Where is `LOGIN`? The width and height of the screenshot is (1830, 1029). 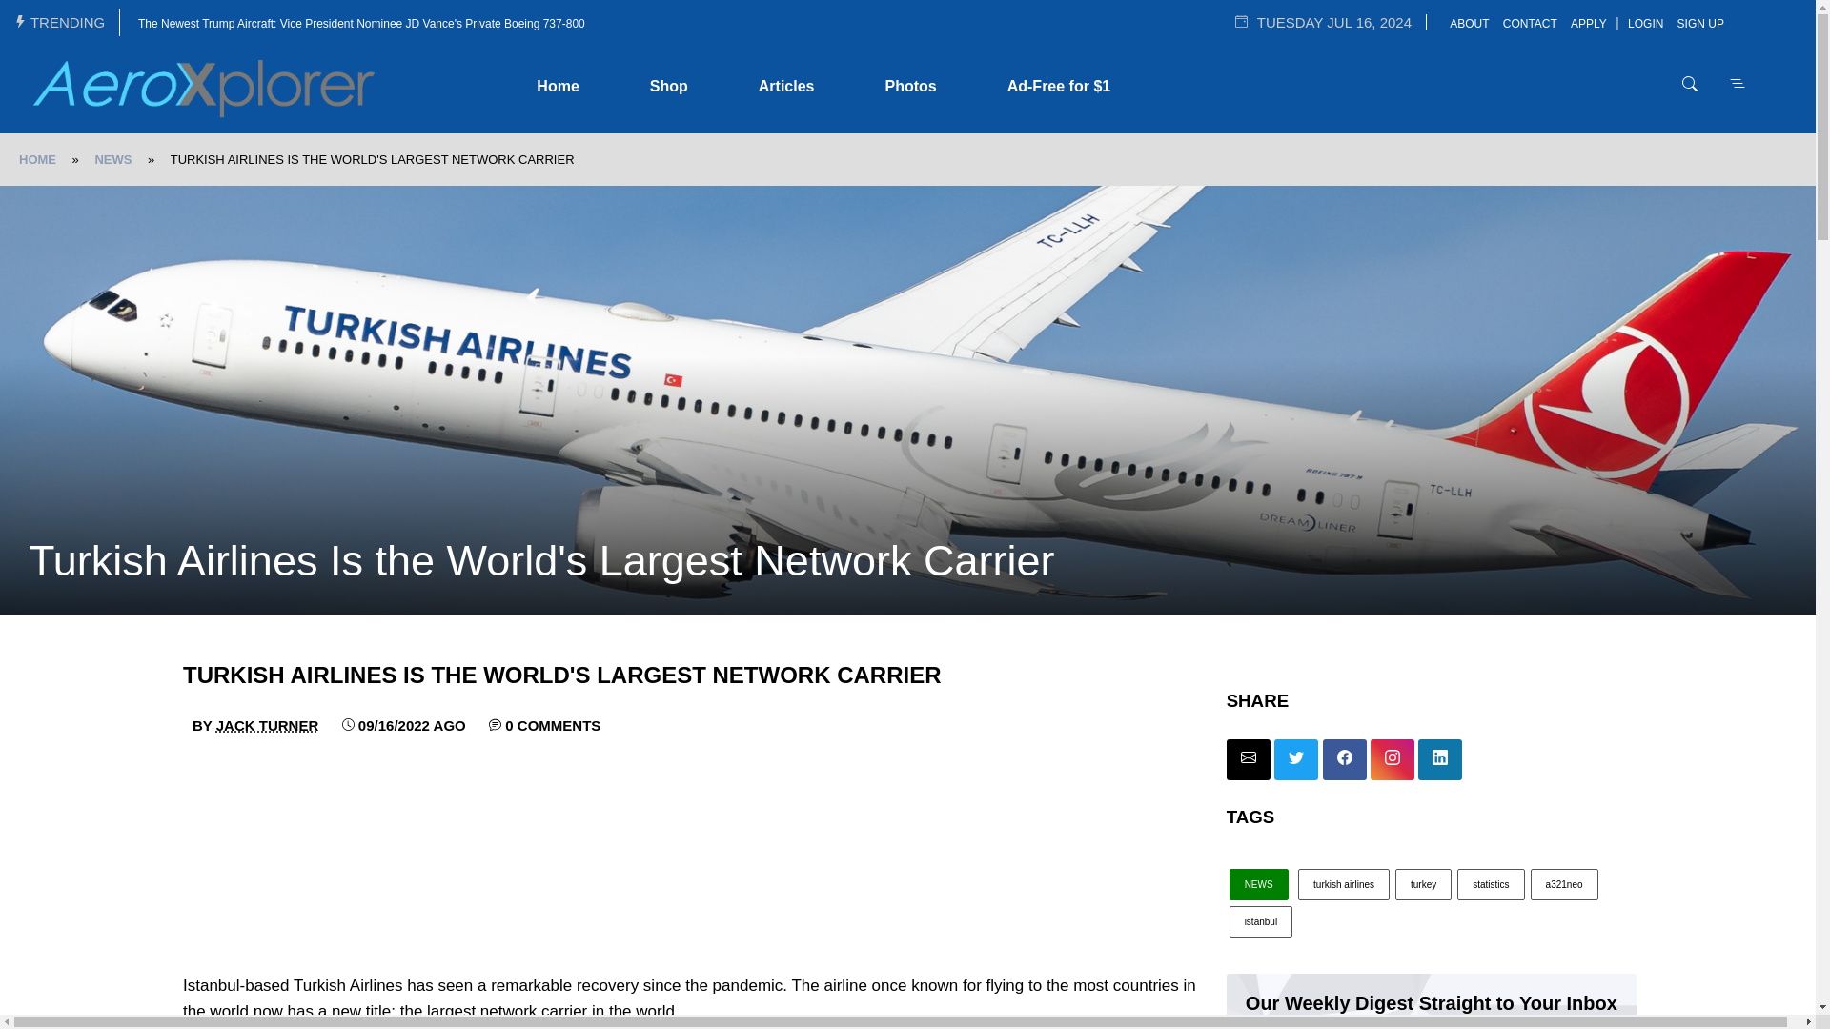 LOGIN is located at coordinates (1645, 24).